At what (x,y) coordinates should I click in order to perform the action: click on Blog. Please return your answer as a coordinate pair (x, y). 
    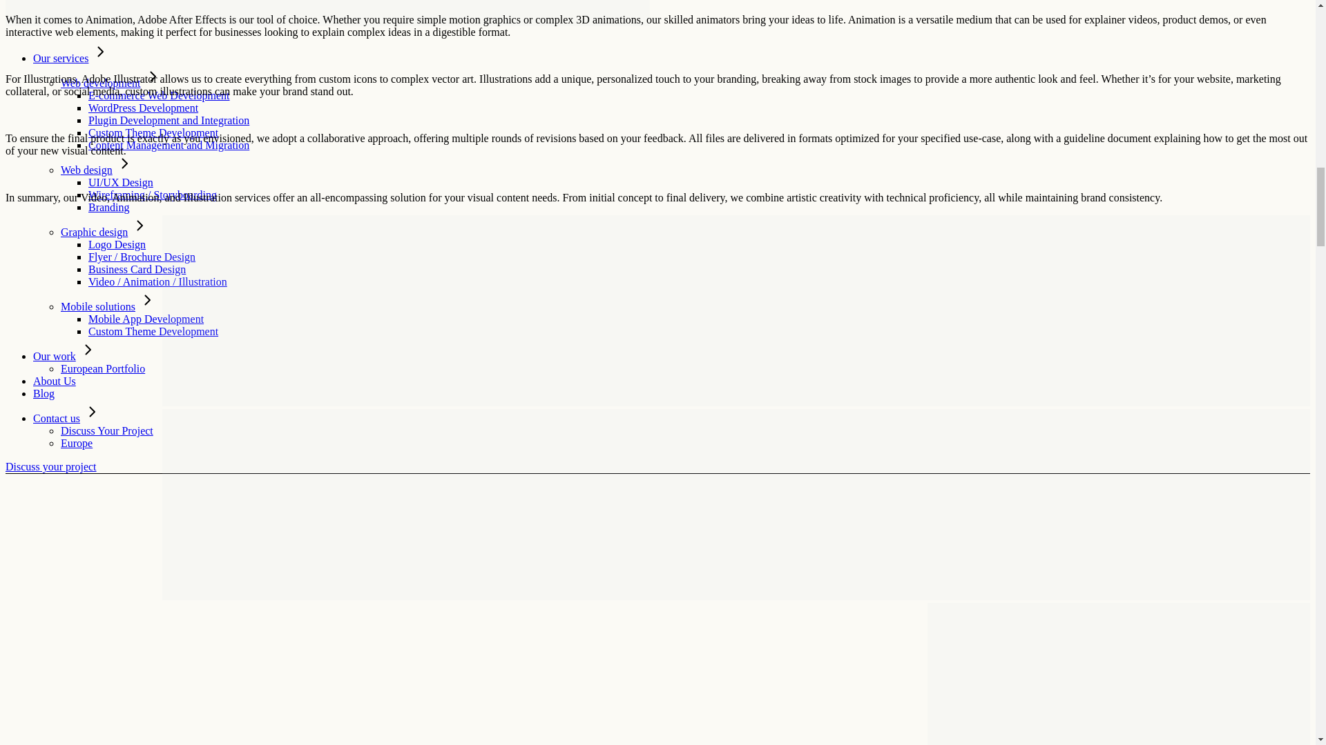
    Looking at the image, I should click on (44, 393).